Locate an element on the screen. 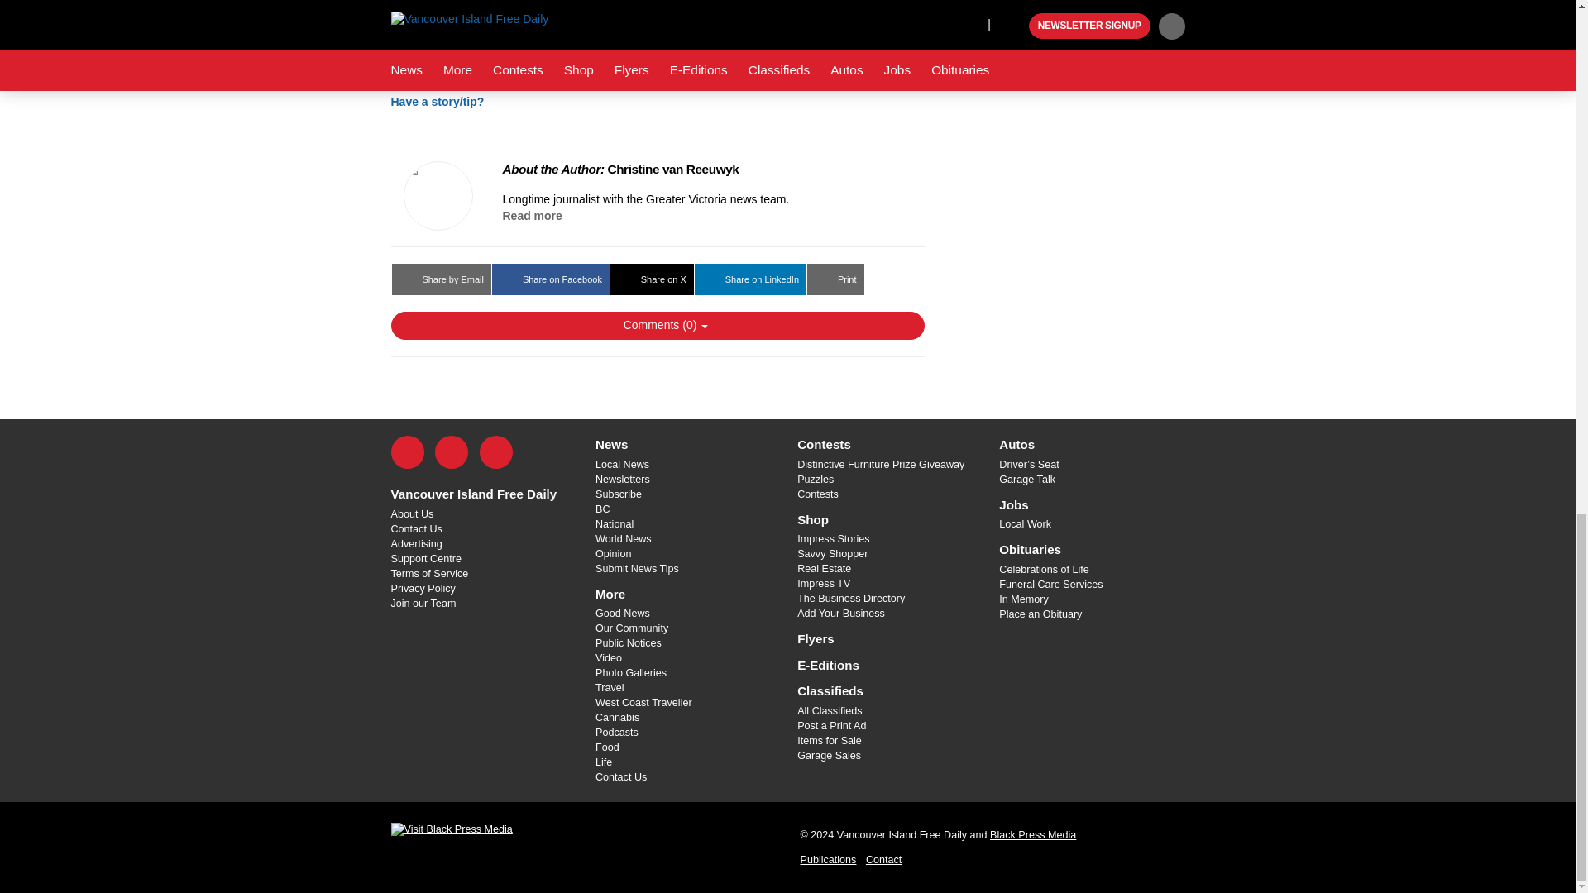 This screenshot has height=893, width=1588. X is located at coordinates (452, 452).